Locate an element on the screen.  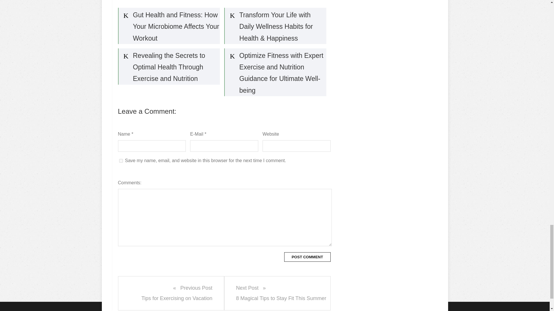
Post Comment is located at coordinates (121, 161).